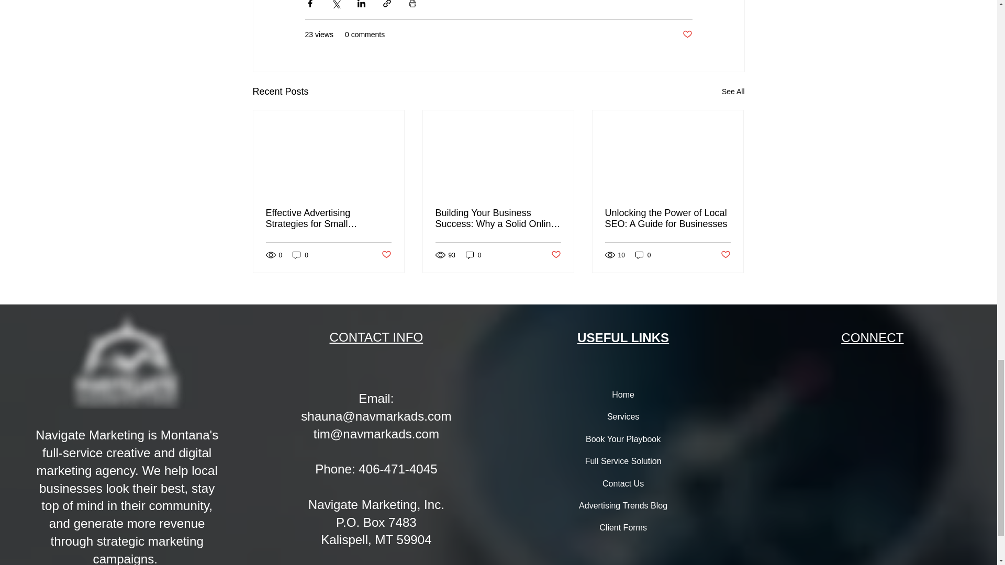 The image size is (1005, 565). I want to click on Post not marked as liked, so click(556, 255).